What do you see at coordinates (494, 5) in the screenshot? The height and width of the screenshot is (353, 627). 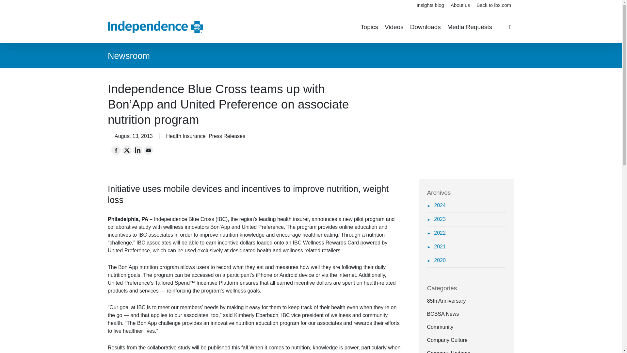 I see `Back to ibx.com` at bounding box center [494, 5].